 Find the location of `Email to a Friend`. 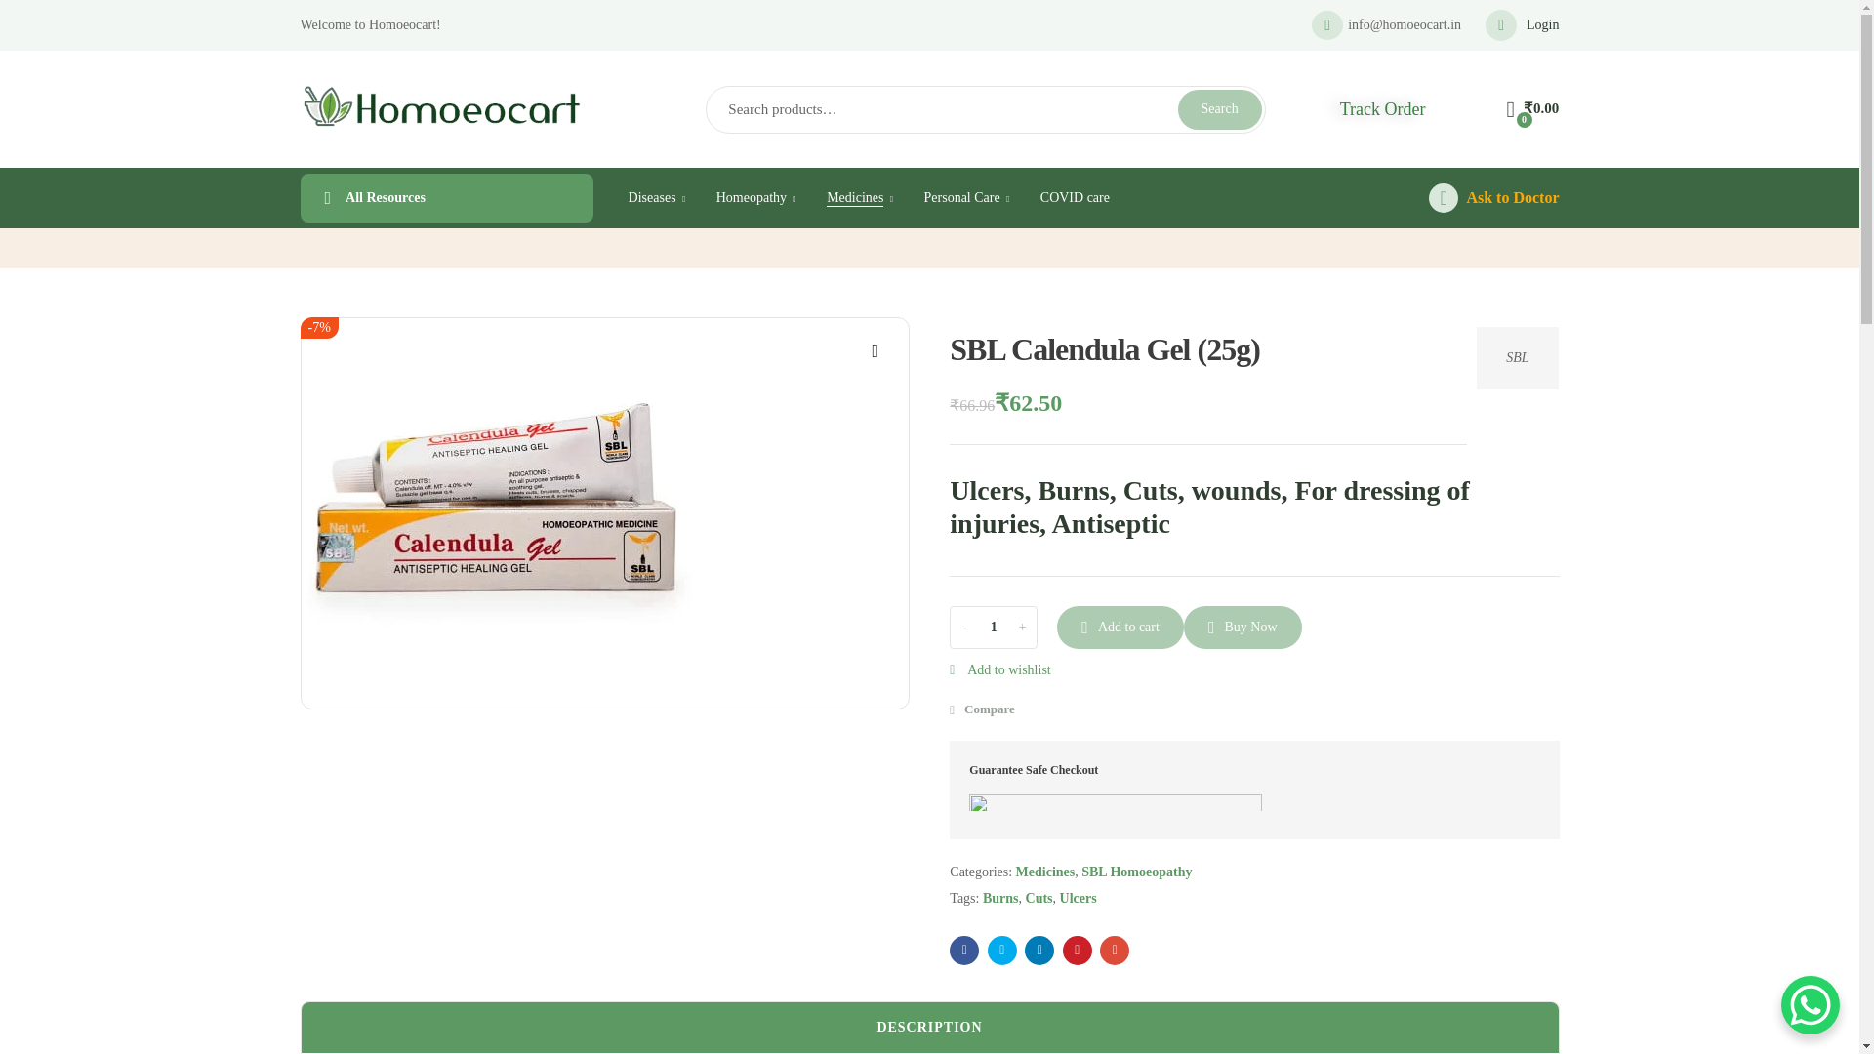

Email to a Friend is located at coordinates (1115, 951).